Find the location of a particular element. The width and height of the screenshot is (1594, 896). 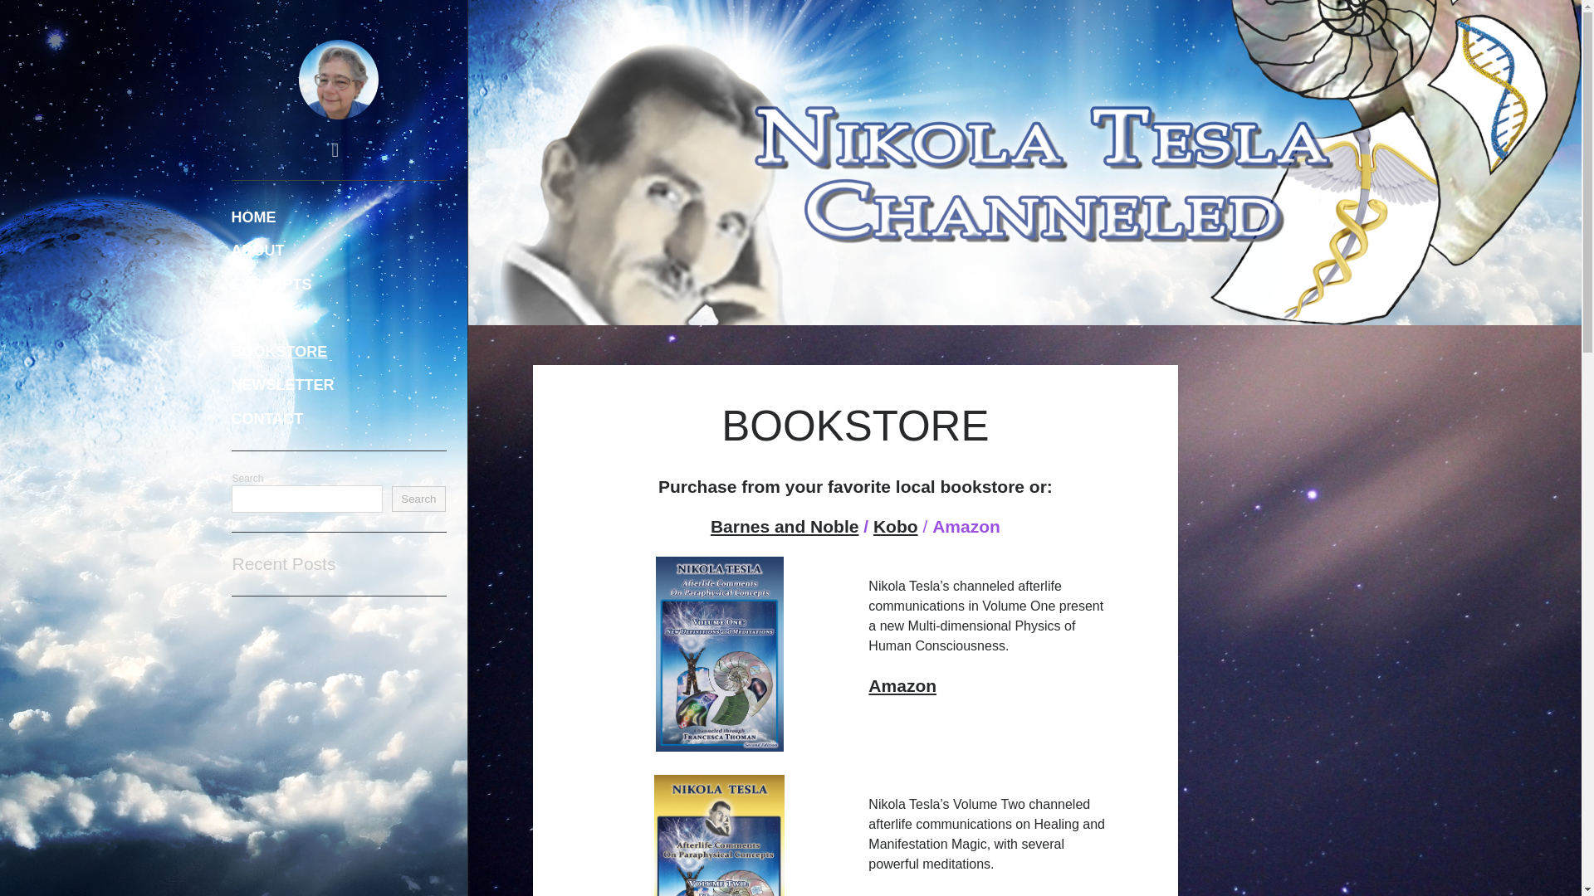

HOME is located at coordinates (253, 217).